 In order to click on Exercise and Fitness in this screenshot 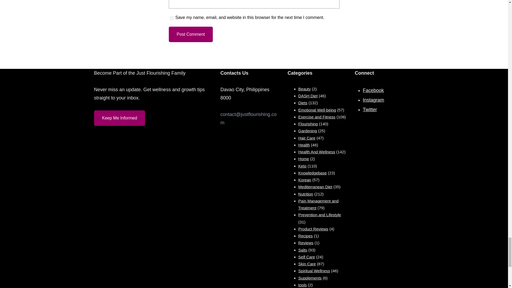, I will do `click(317, 117)`.